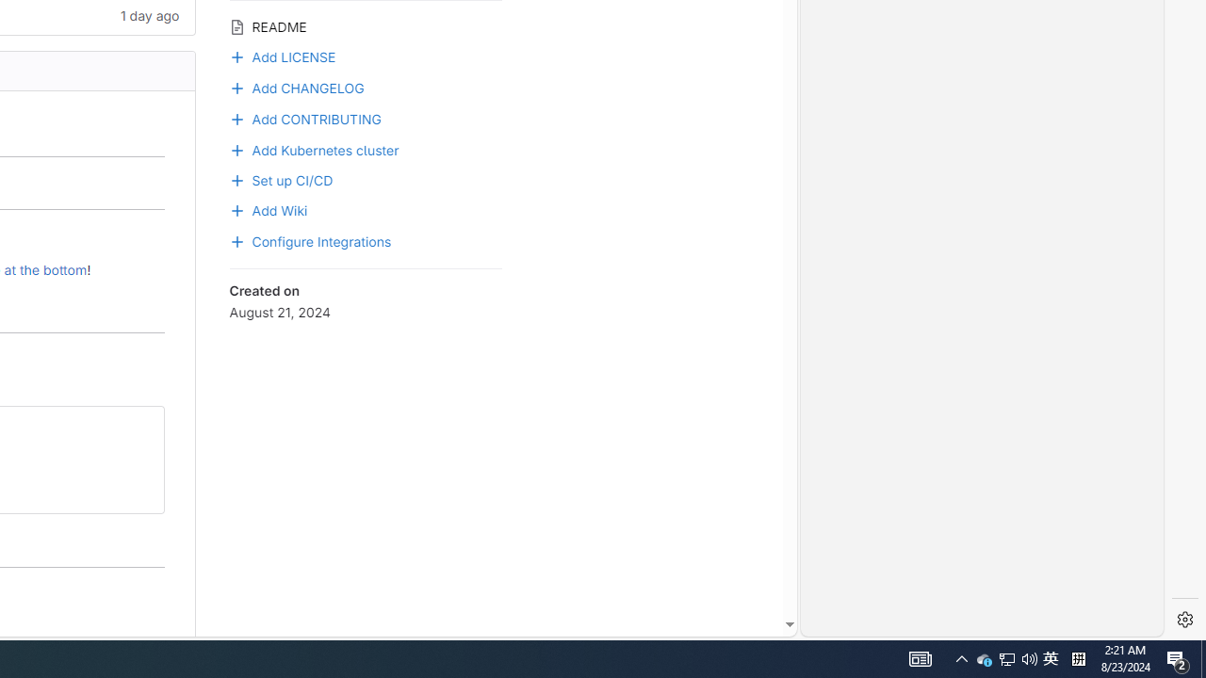 The image size is (1206, 678). What do you see at coordinates (366, 87) in the screenshot?
I see `Add CHANGELOG` at bounding box center [366, 87].